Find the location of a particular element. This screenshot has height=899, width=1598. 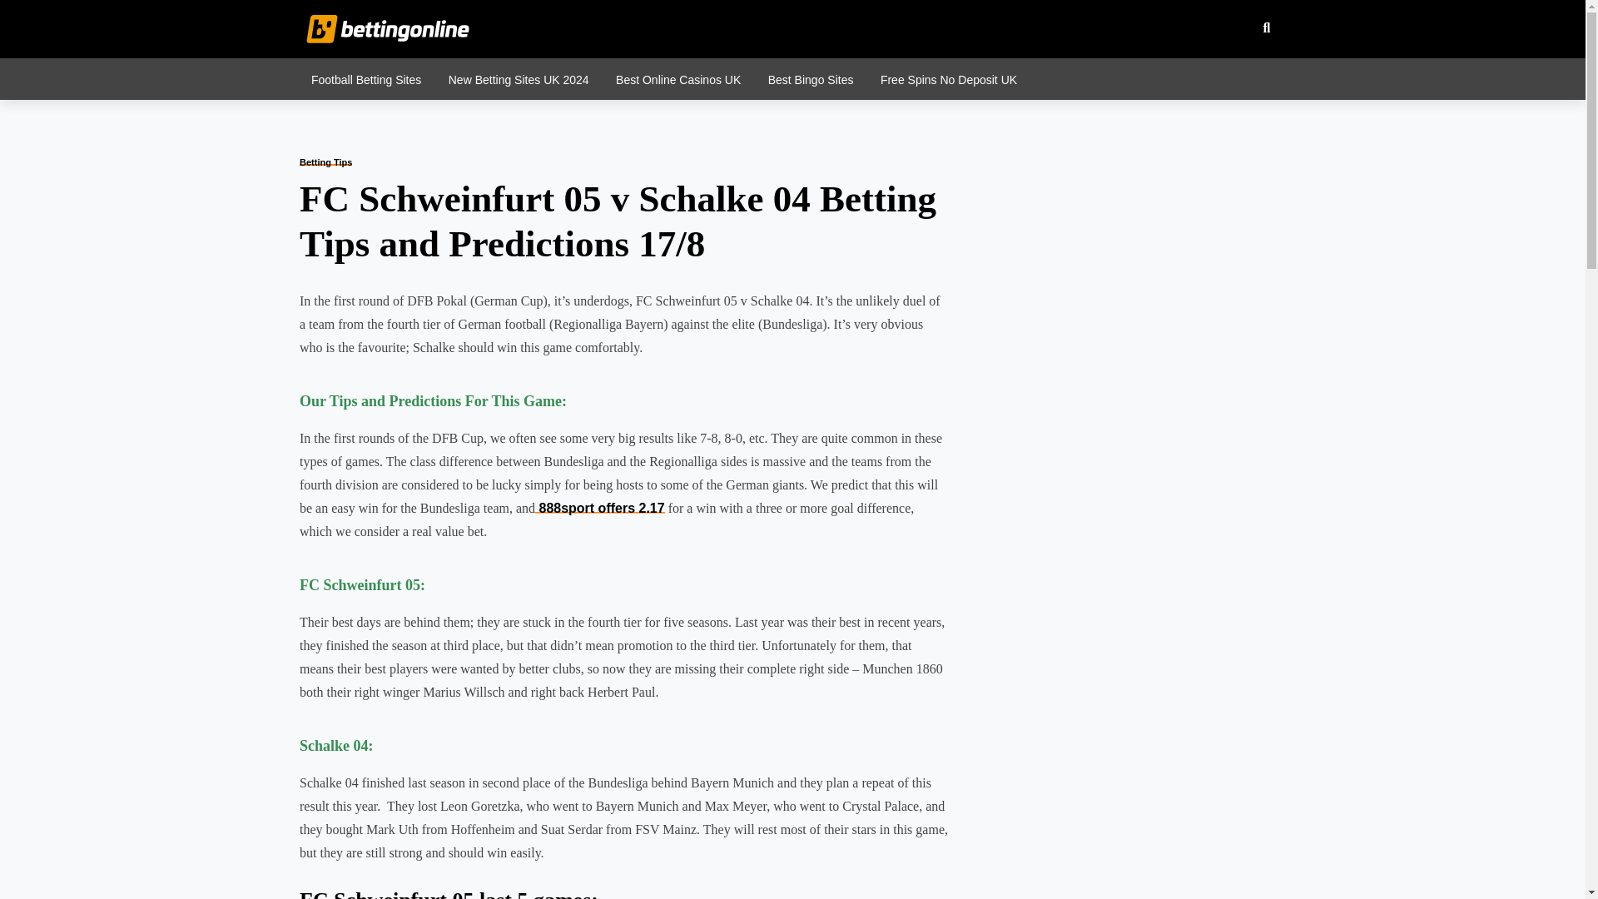

Free Spins No Deposit UK is located at coordinates (949, 78).